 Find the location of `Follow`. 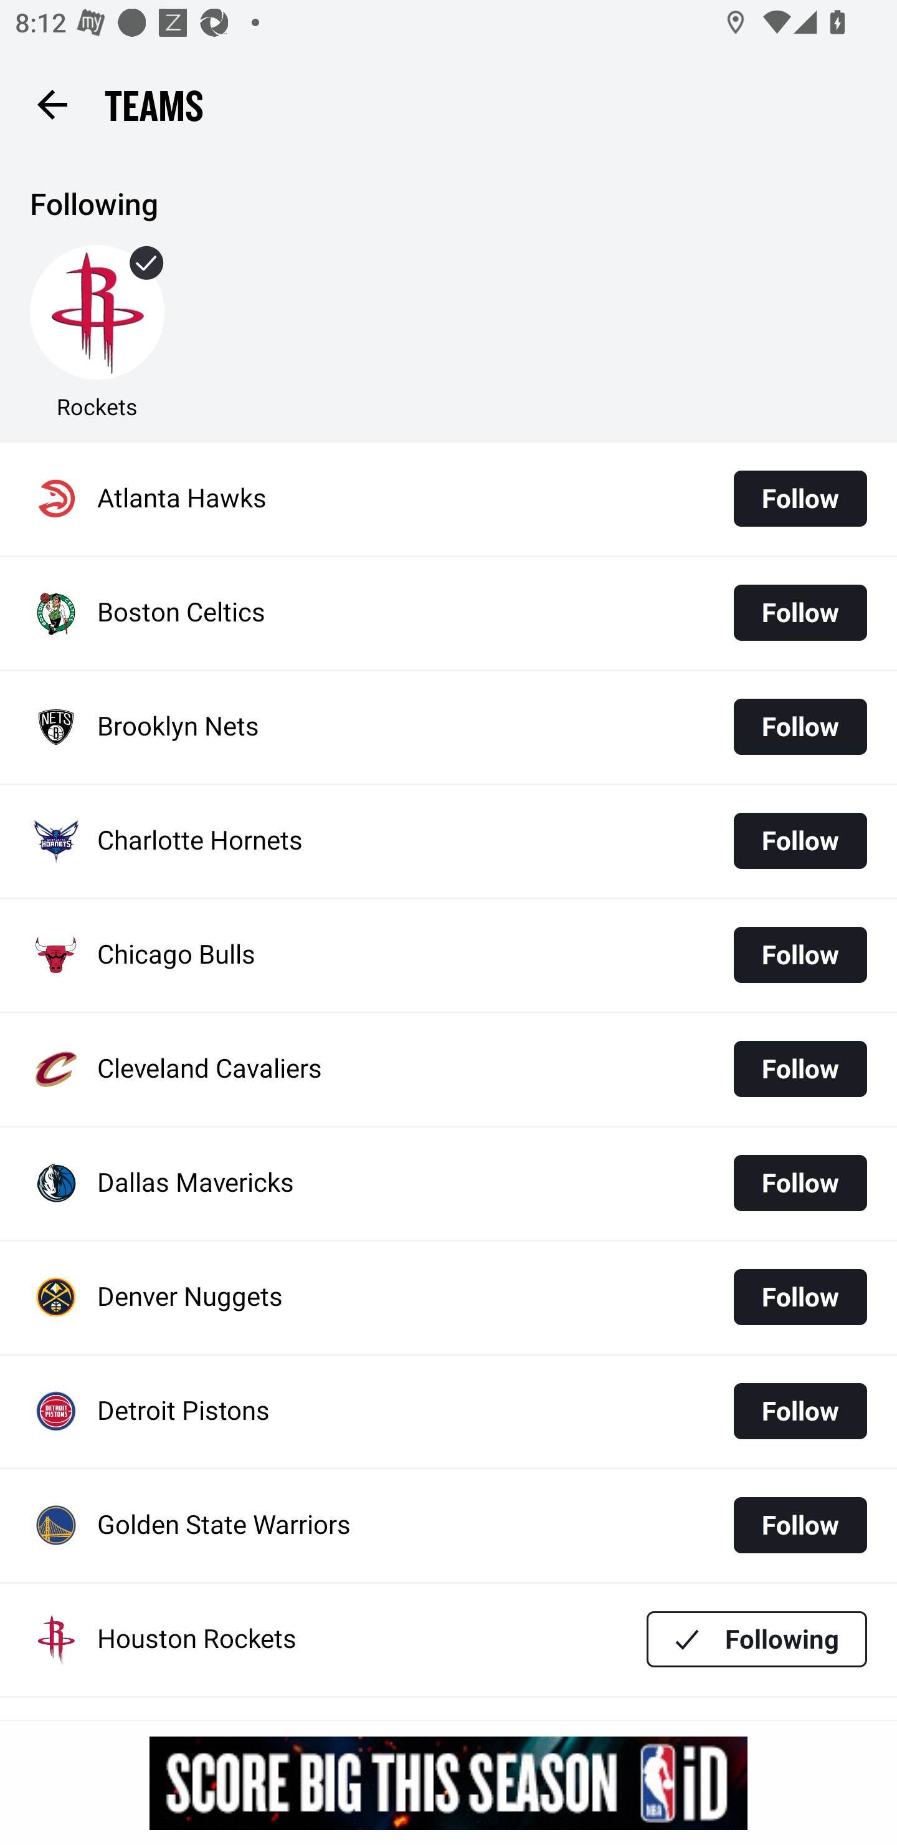

Follow is located at coordinates (800, 727).